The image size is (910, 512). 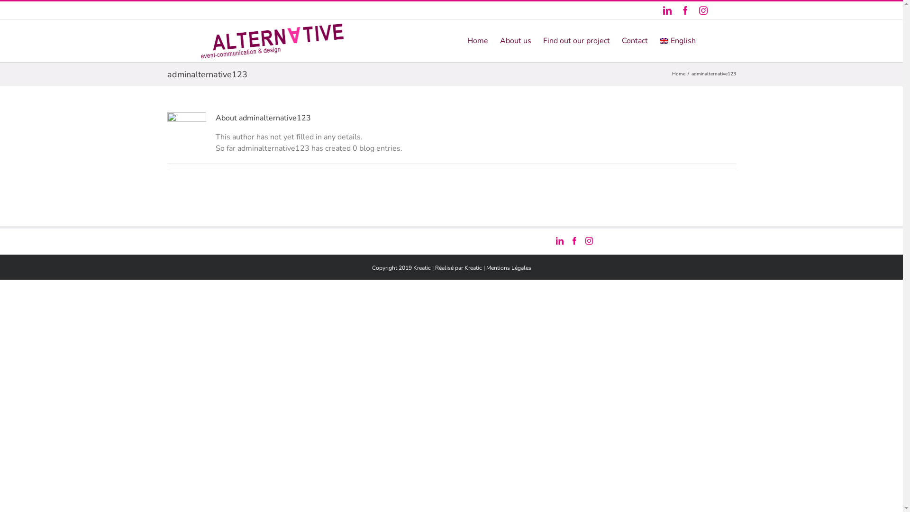 I want to click on Home, so click(x=478, y=40).